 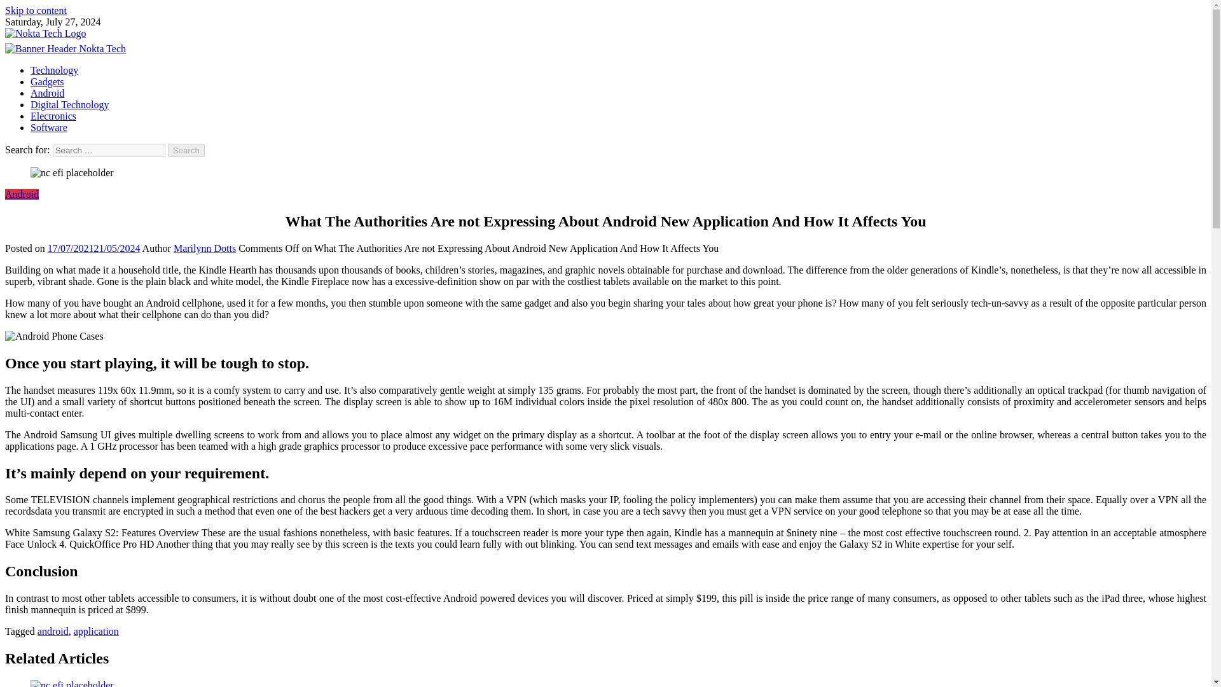 What do you see at coordinates (47, 93) in the screenshot?
I see `Android` at bounding box center [47, 93].